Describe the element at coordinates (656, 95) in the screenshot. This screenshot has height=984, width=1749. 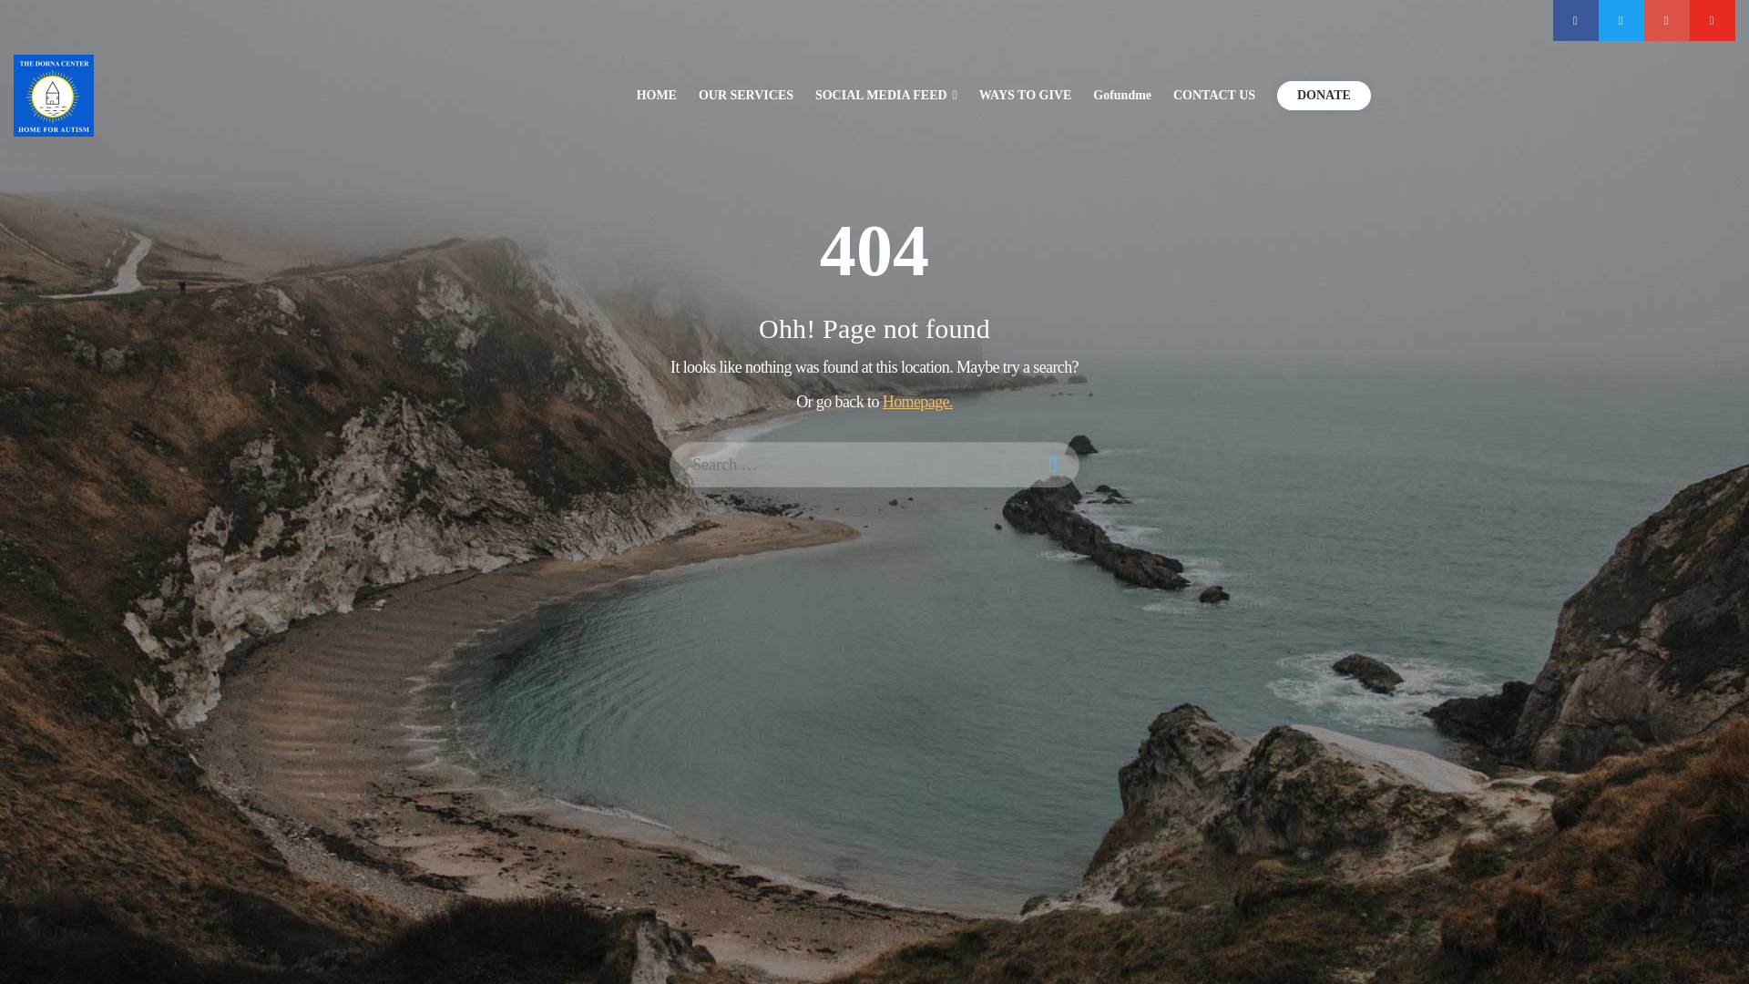
I see `HOME` at that location.